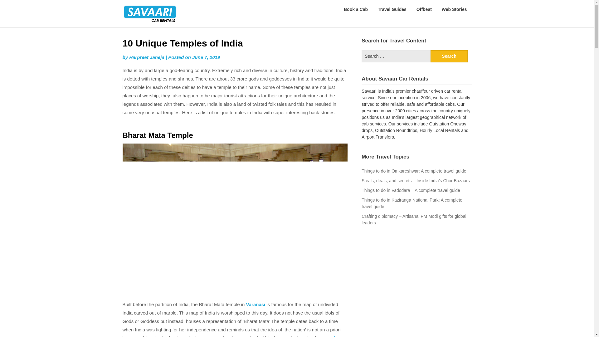 This screenshot has width=599, height=337. Describe the element at coordinates (392, 9) in the screenshot. I see `Travel Guides` at that location.